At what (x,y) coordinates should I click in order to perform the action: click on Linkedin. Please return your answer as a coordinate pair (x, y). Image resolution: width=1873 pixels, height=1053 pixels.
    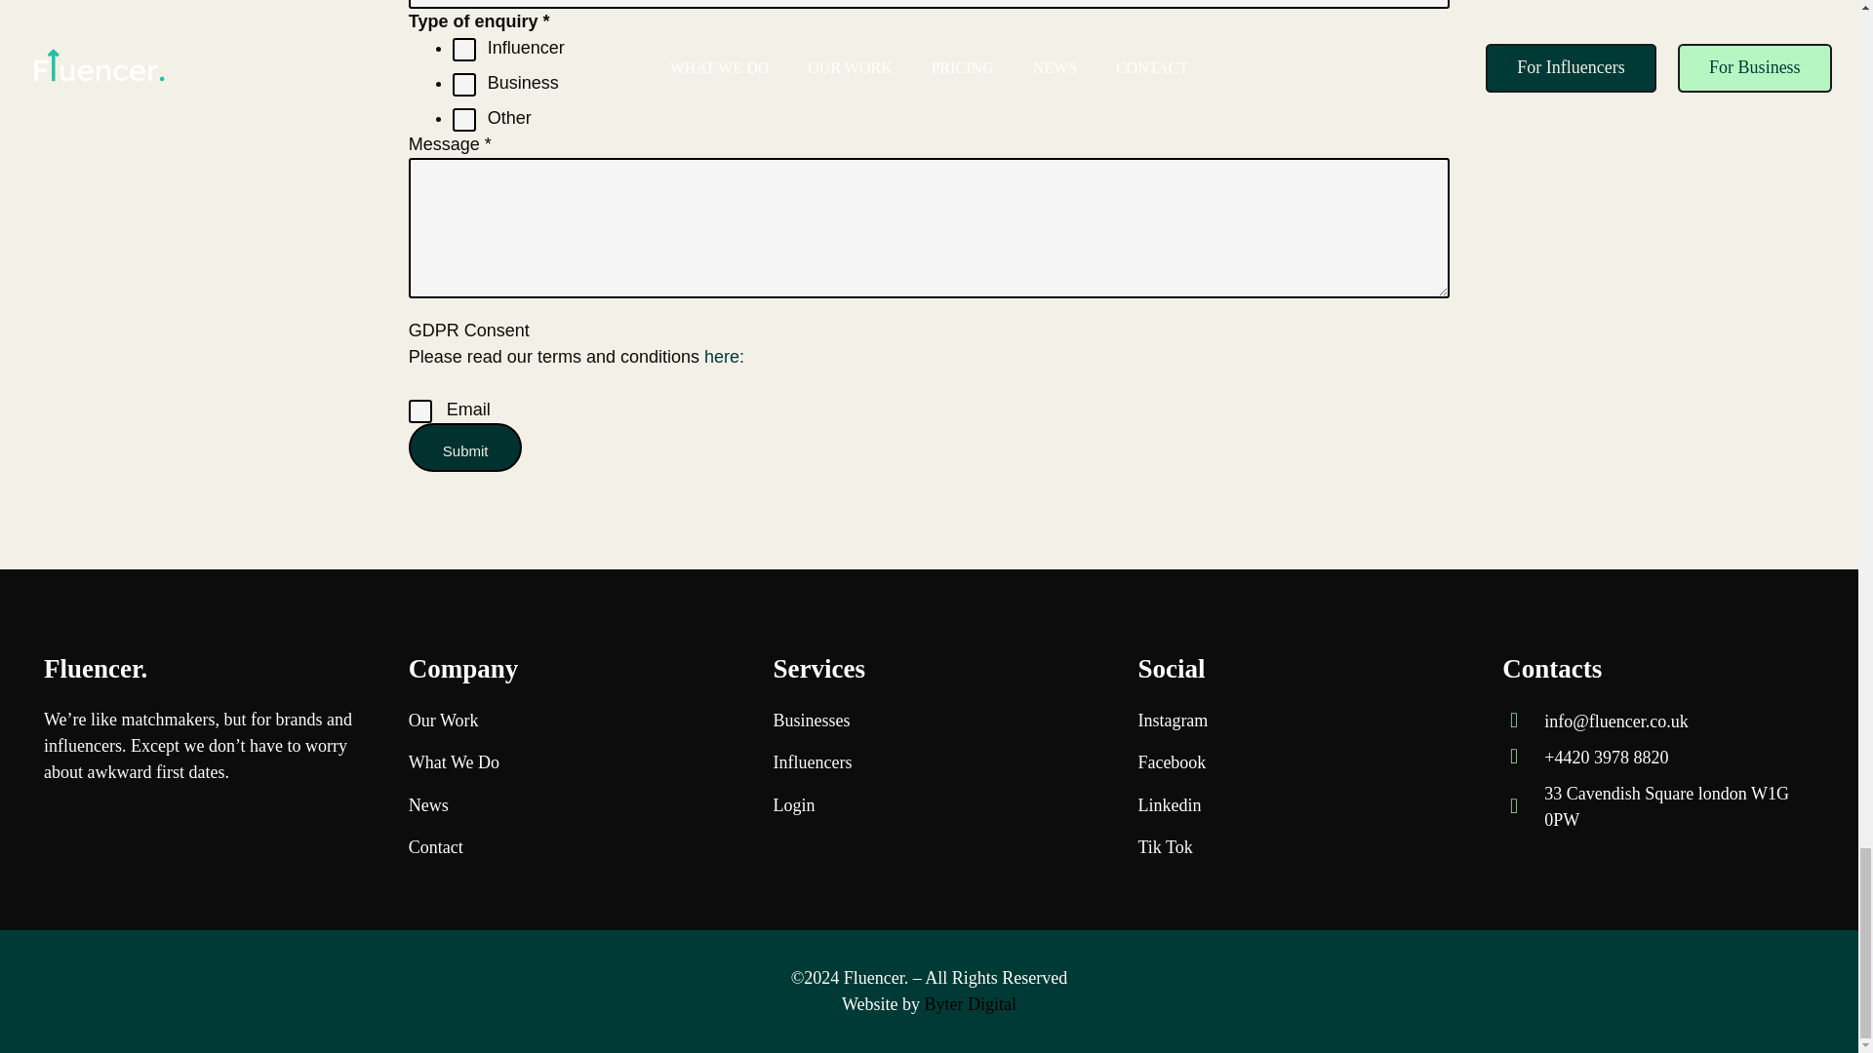
    Looking at the image, I should click on (1169, 805).